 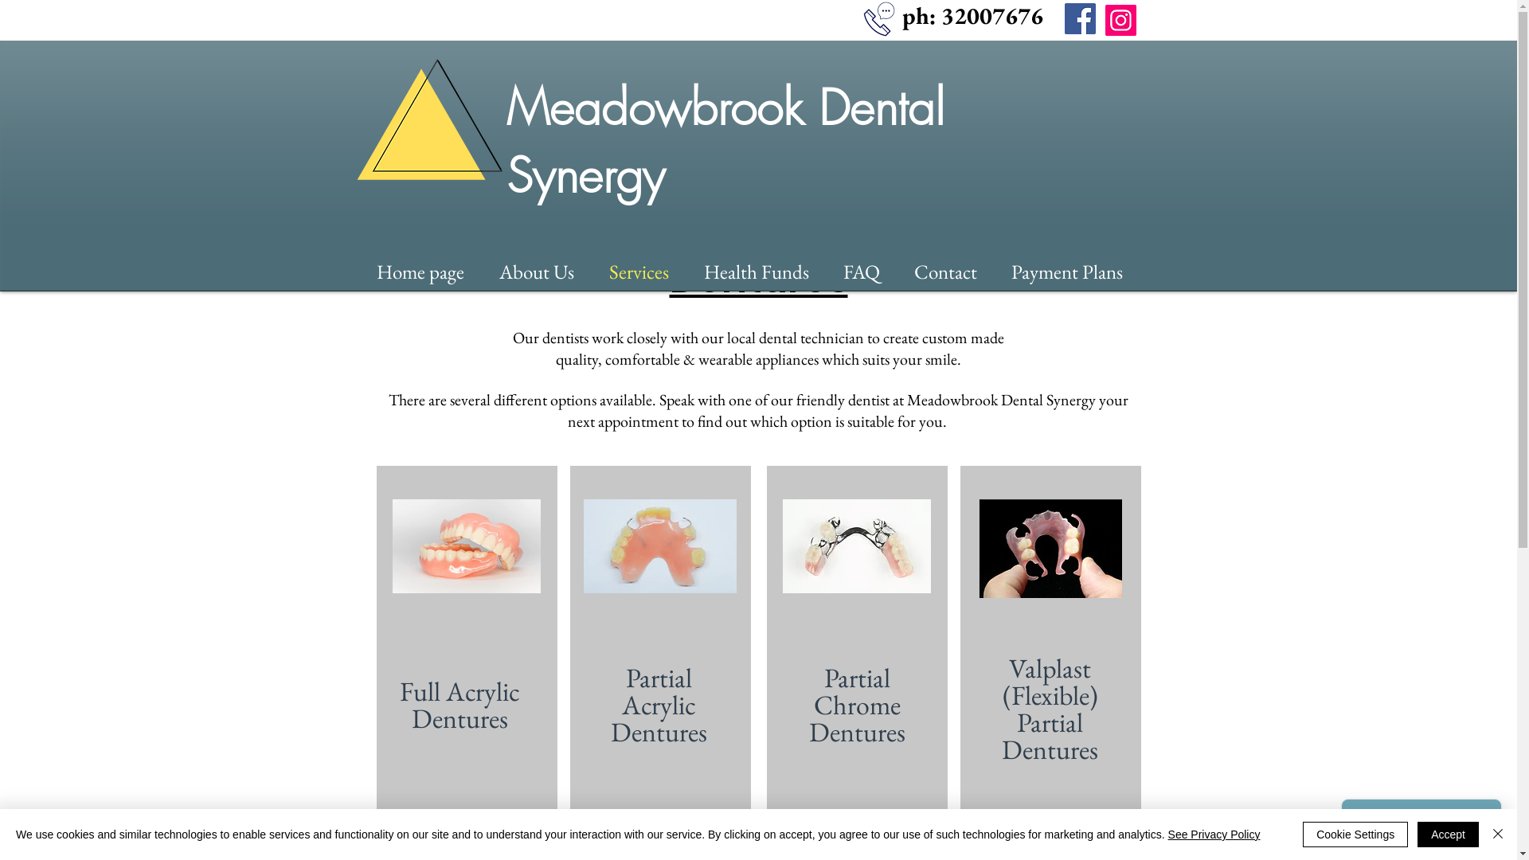 What do you see at coordinates (429, 271) in the screenshot?
I see `Home page` at bounding box center [429, 271].